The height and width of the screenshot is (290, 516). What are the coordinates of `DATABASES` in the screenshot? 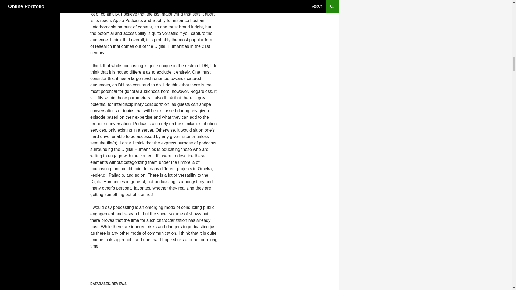 It's located at (100, 284).